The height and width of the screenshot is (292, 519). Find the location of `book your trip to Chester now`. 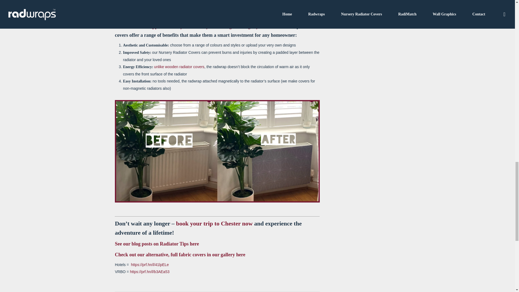

book your trip to Chester now is located at coordinates (214, 223).